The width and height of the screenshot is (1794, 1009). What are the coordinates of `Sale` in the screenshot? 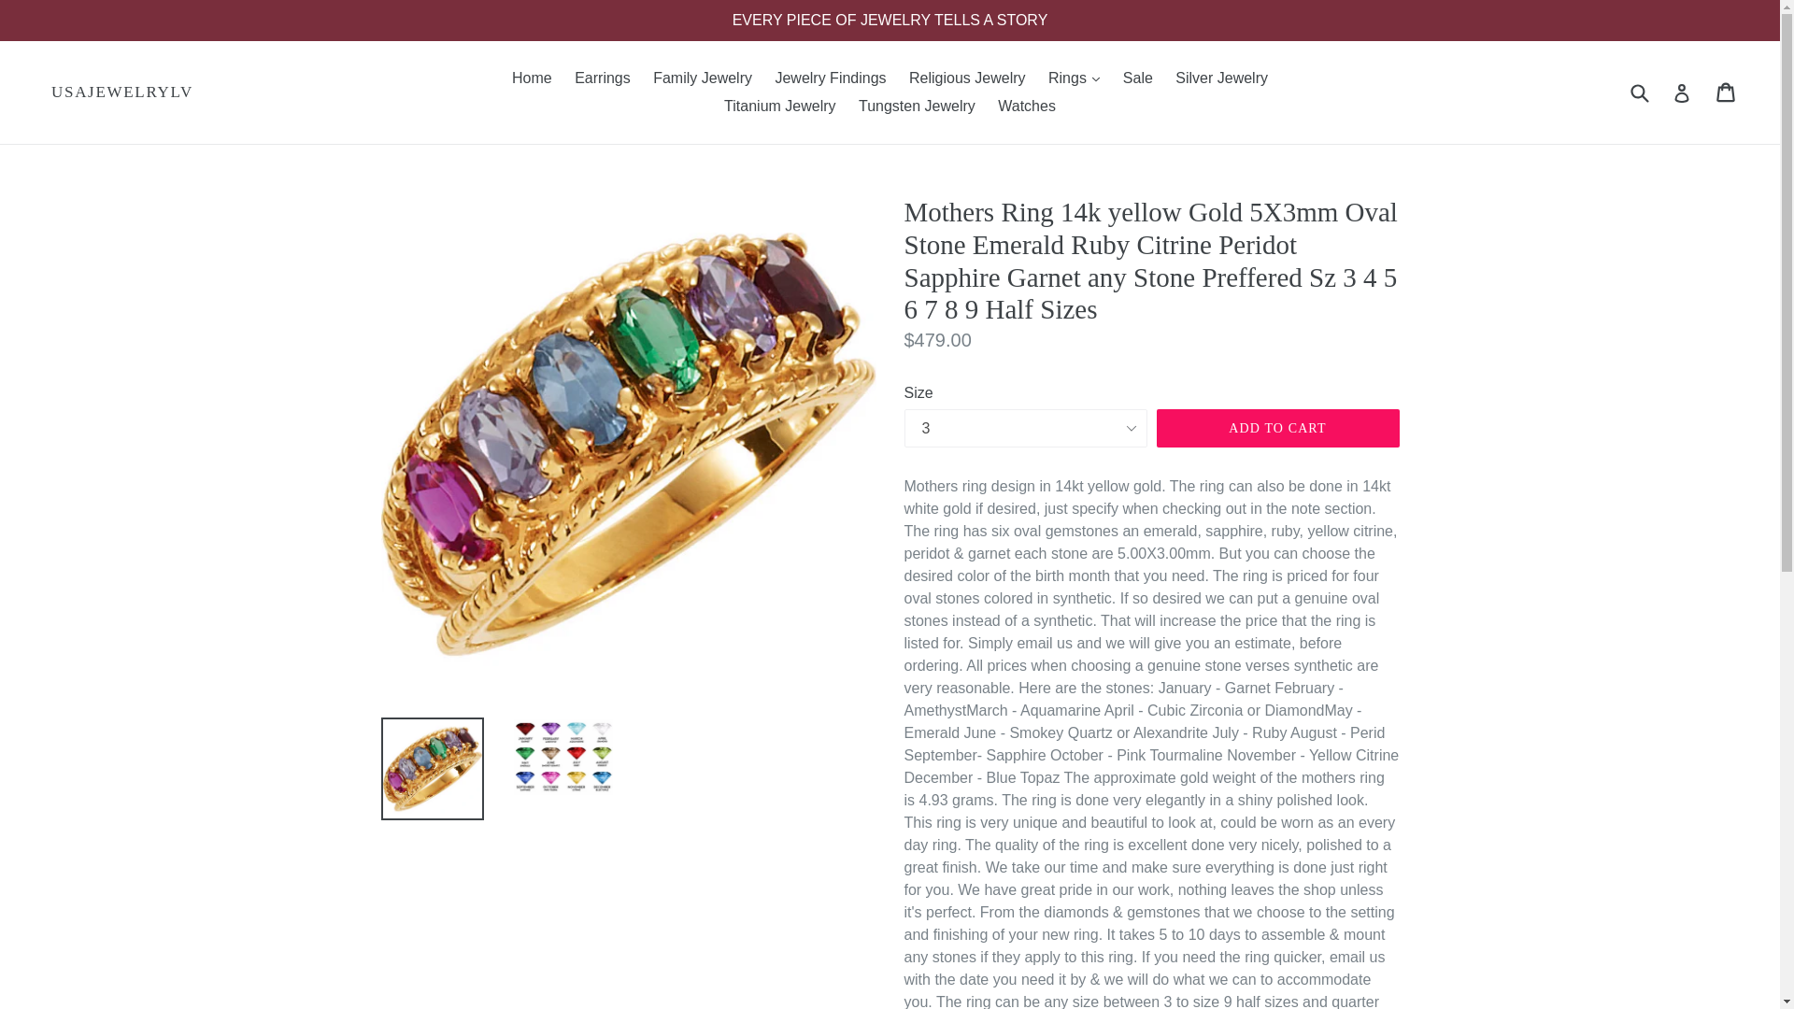 It's located at (1138, 78).